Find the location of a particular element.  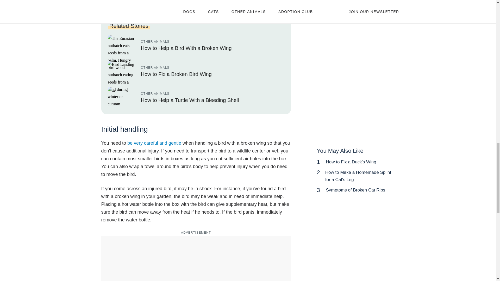

How to Fix a Duck's Wing is located at coordinates (351, 162).